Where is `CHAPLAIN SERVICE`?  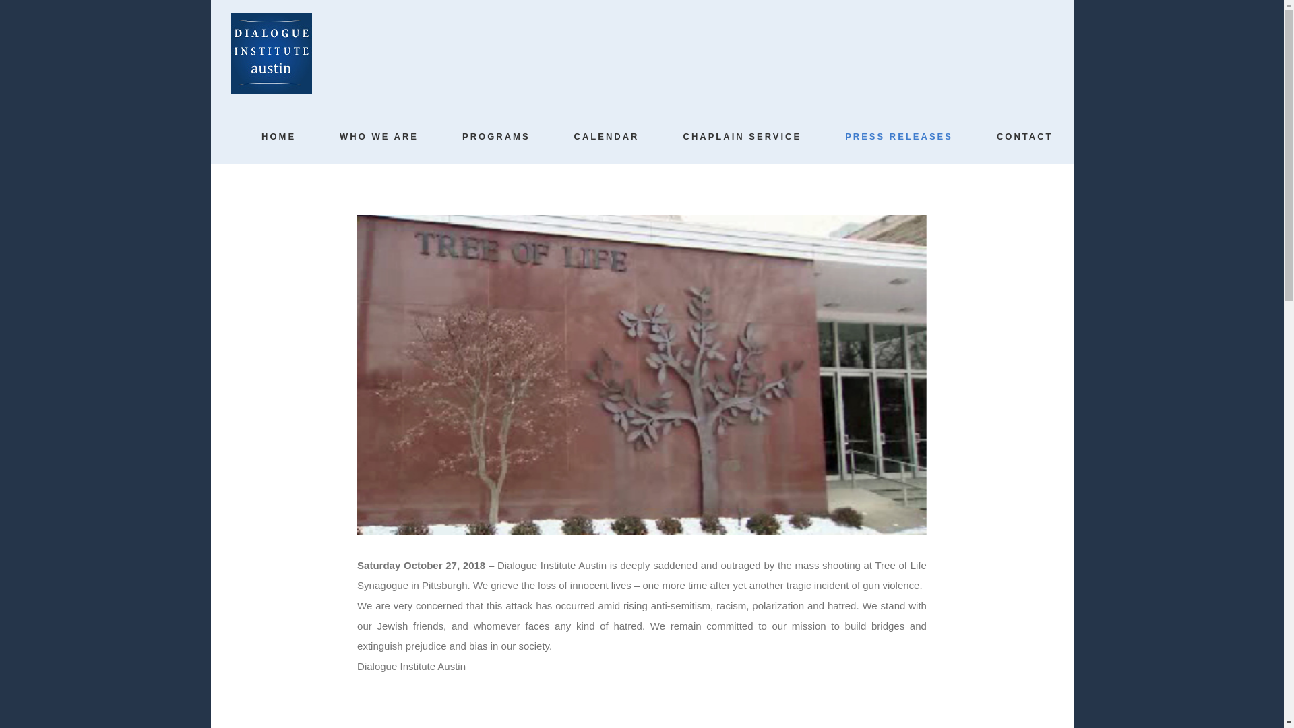
CHAPLAIN SERVICE is located at coordinates (743, 136).